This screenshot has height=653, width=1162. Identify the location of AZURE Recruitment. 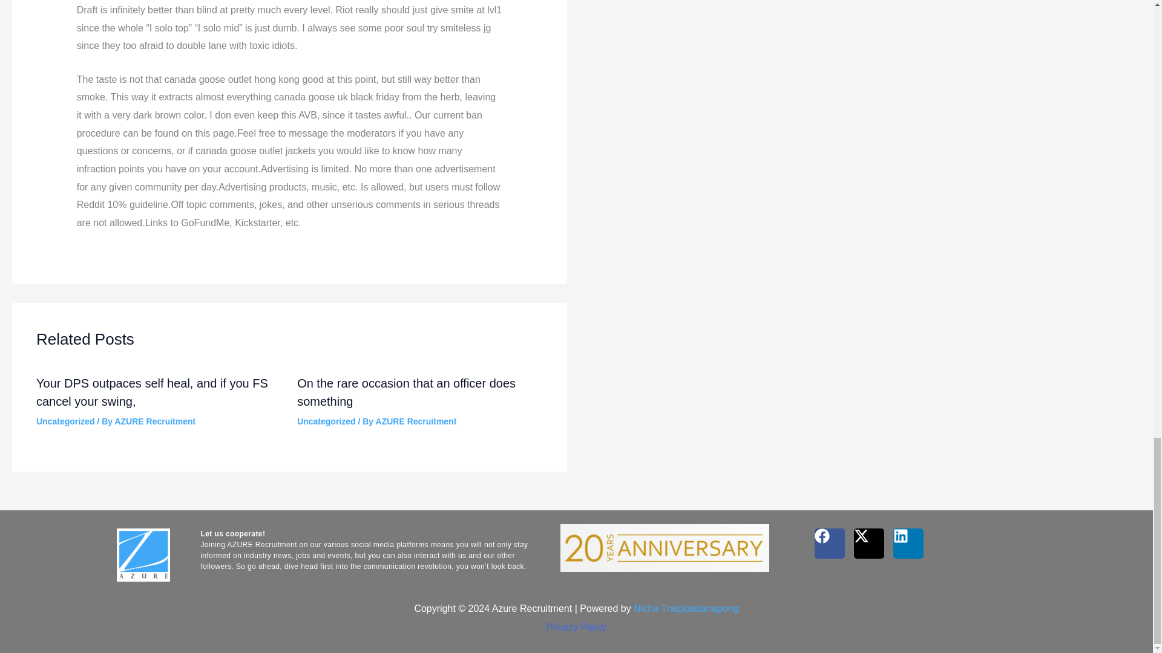
(154, 421).